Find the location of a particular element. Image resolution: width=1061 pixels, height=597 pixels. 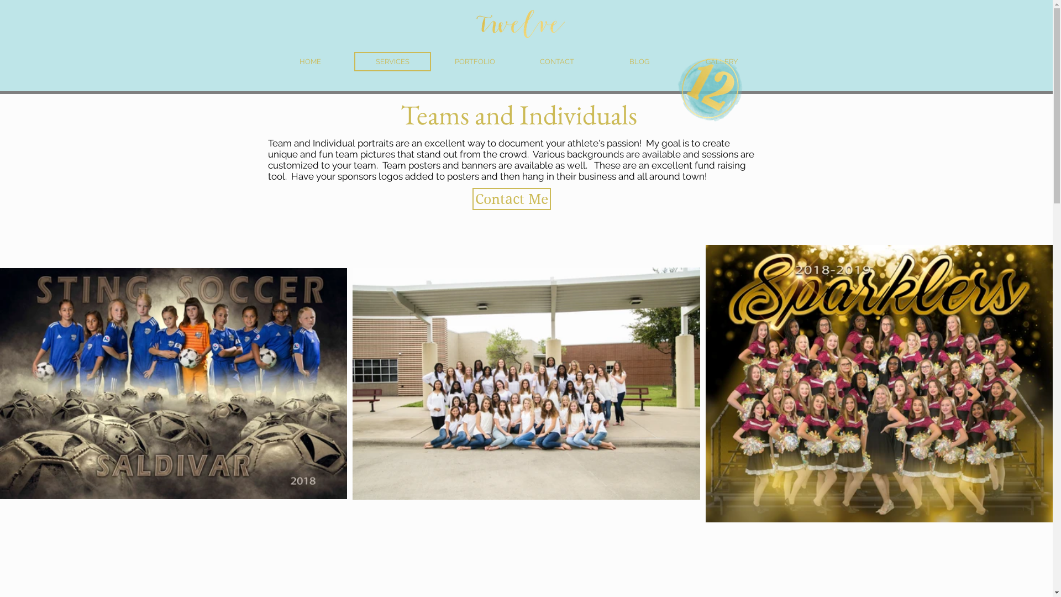

HOME is located at coordinates (310, 62).